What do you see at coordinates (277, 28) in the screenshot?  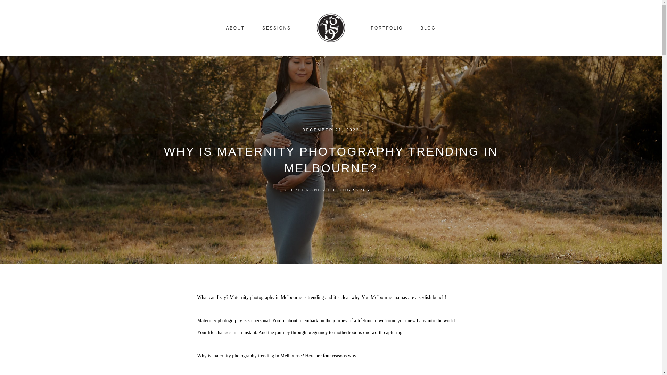 I see `SESSIONS` at bounding box center [277, 28].